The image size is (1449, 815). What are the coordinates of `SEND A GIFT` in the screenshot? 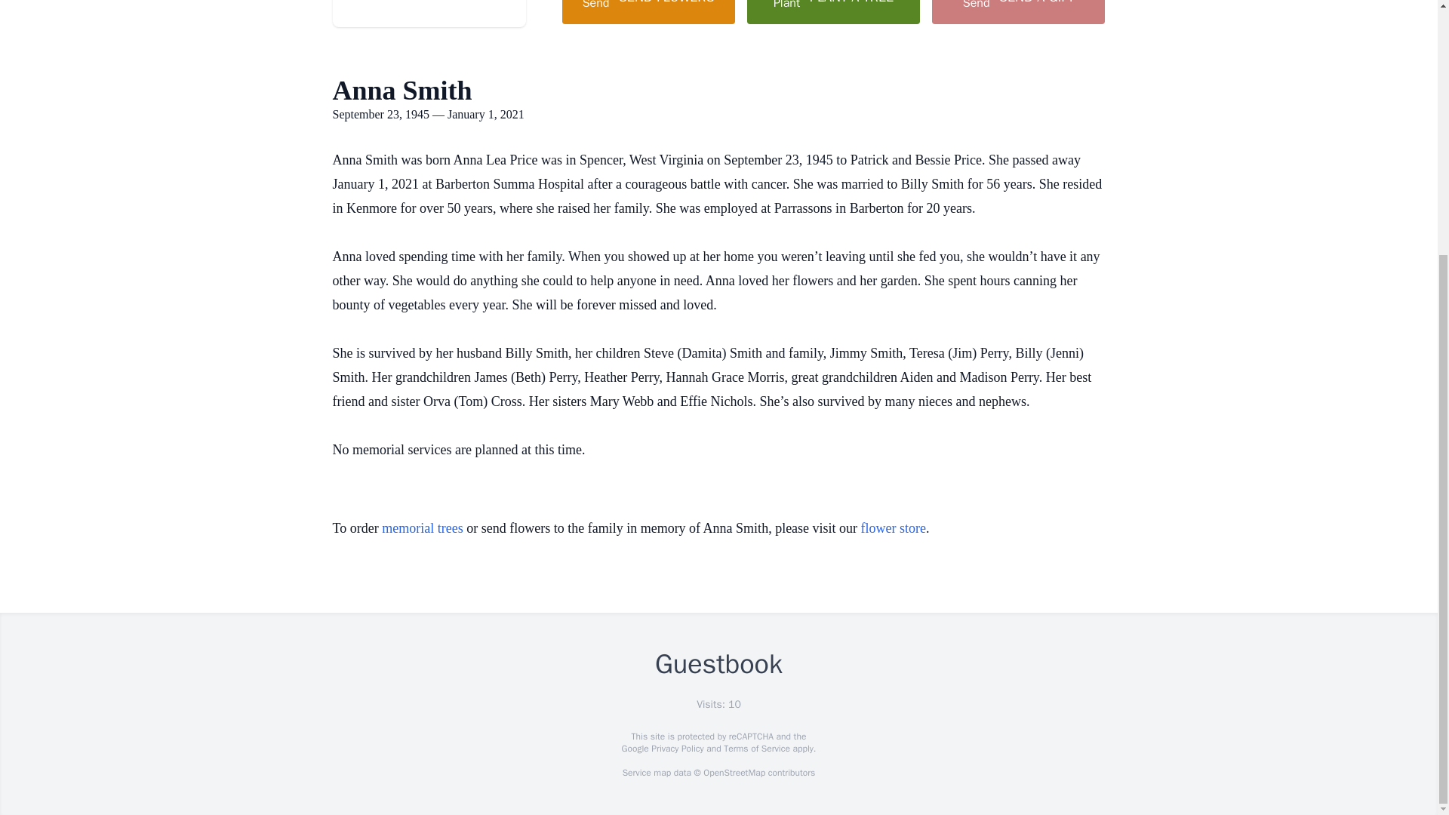 It's located at (1017, 12).